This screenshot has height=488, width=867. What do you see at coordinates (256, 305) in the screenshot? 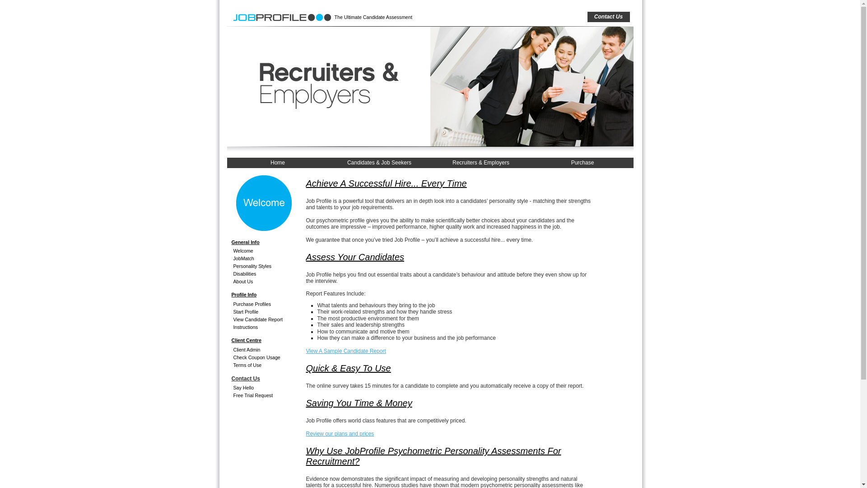
I see `Purchase Profiles` at bounding box center [256, 305].